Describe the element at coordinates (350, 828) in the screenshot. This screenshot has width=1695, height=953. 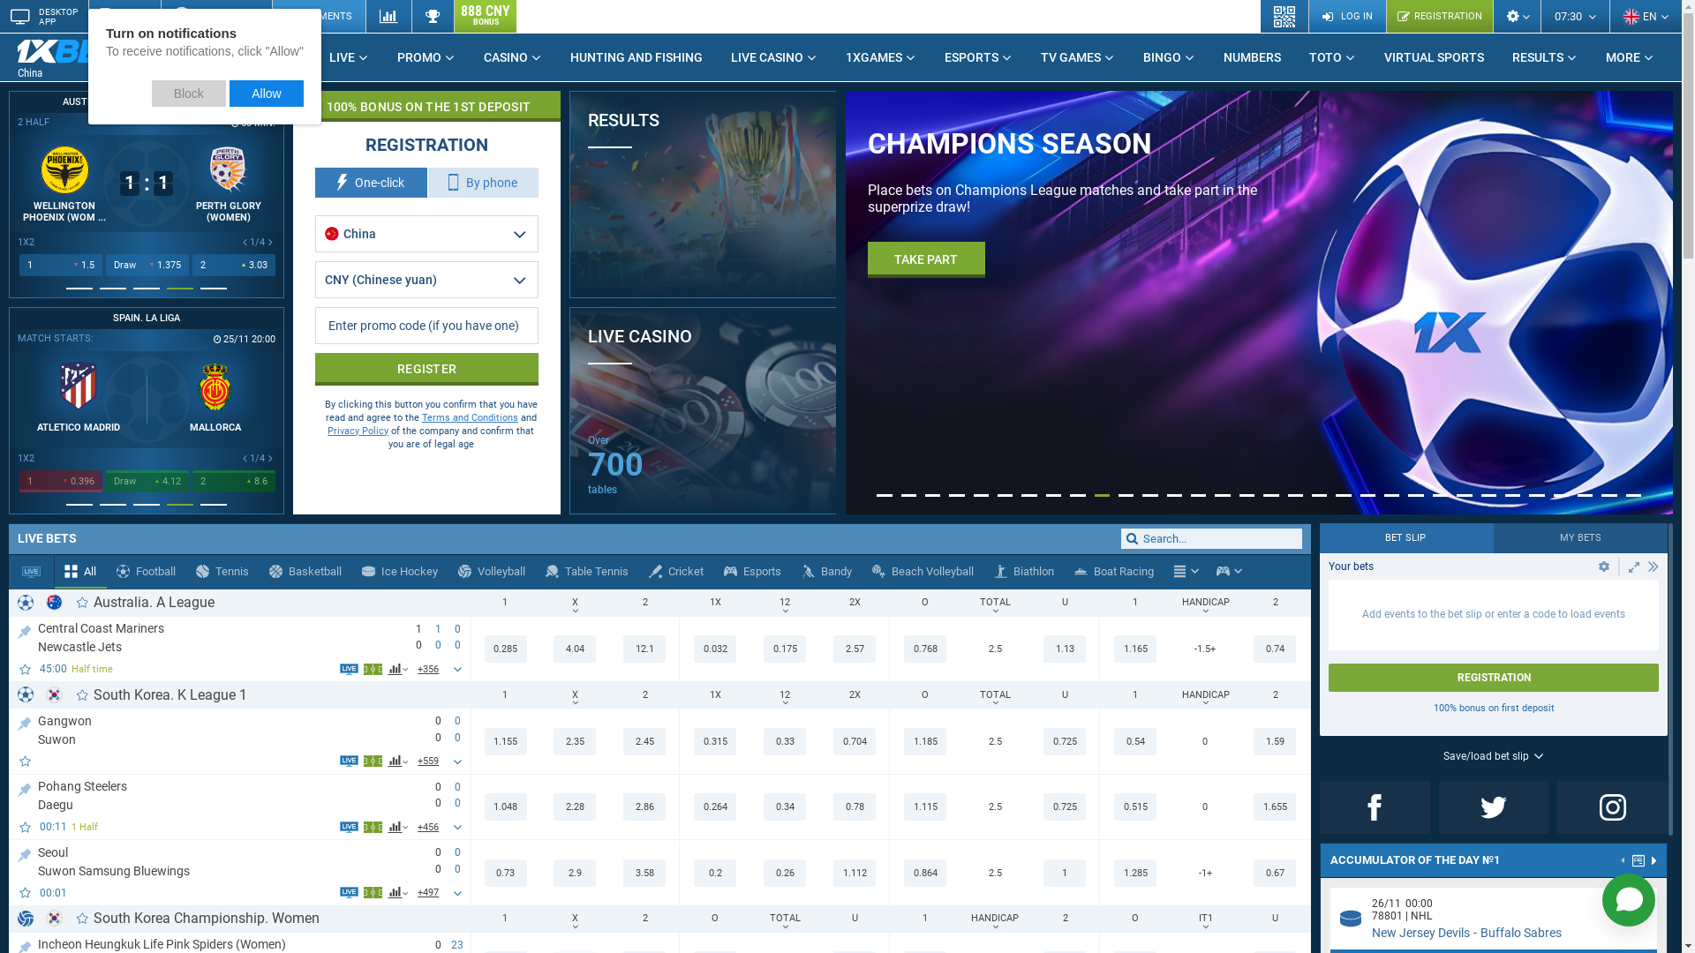
I see `Show video stream` at that location.